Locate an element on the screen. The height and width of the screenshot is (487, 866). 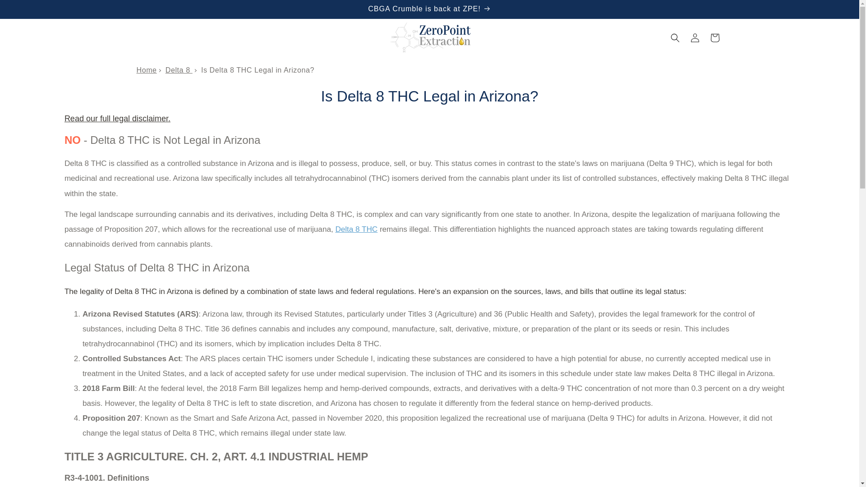
Zero Point Extraction legal disclaimer is located at coordinates (117, 118).